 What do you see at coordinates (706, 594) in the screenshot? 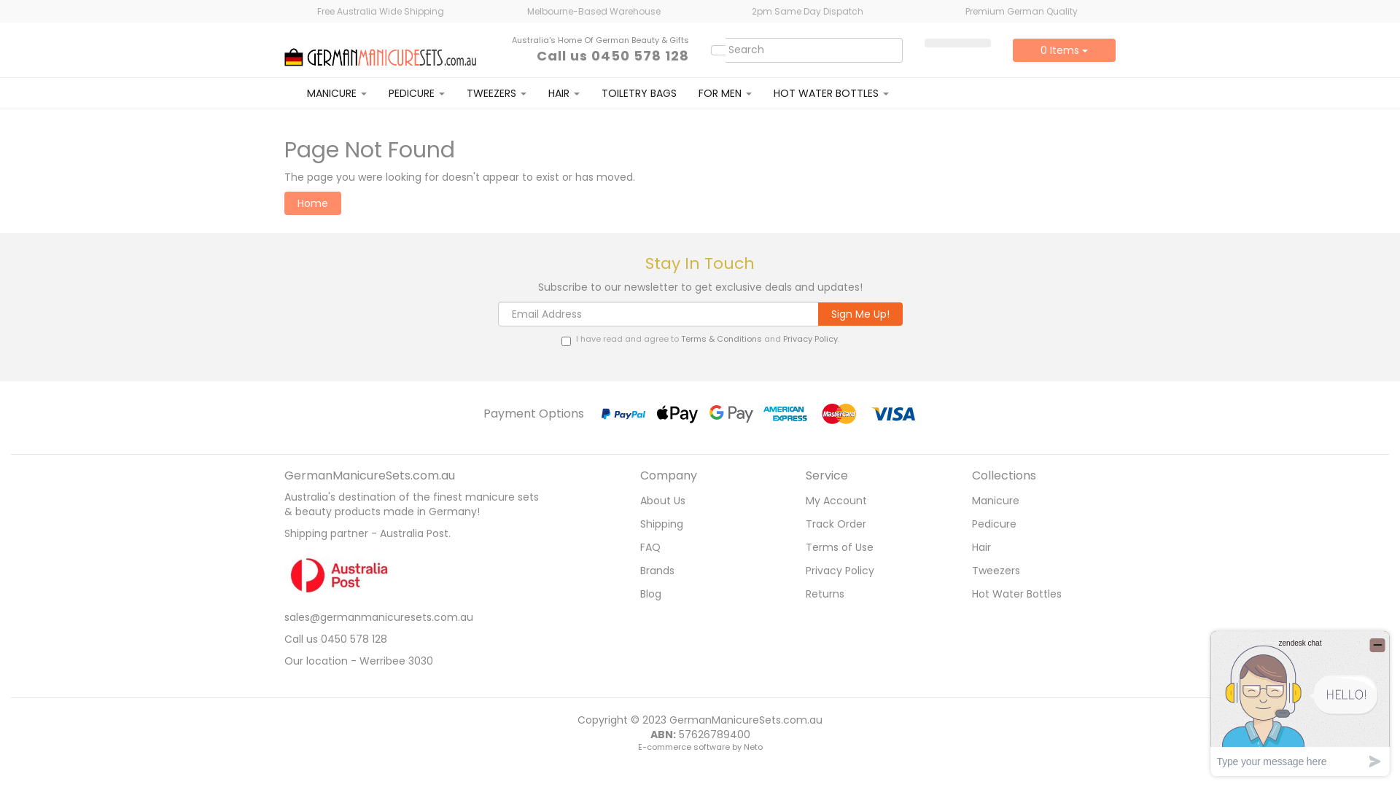
I see `Blog` at bounding box center [706, 594].